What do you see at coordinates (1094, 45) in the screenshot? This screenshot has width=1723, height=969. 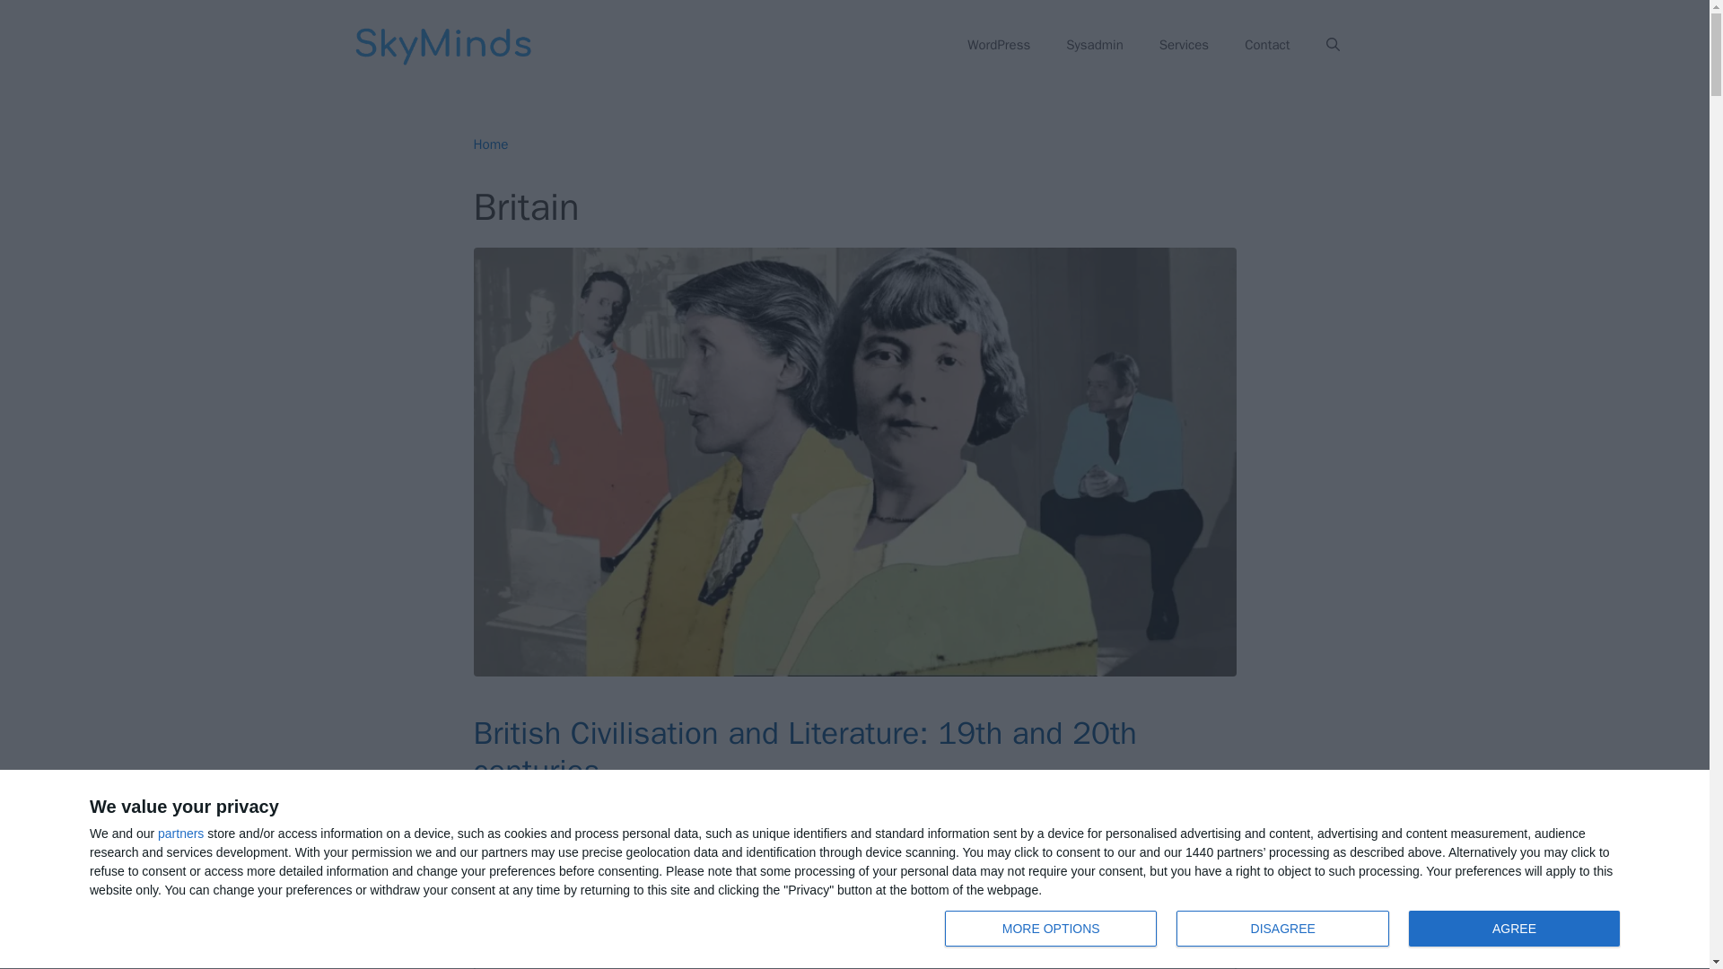 I see `Sysadmin` at bounding box center [1094, 45].